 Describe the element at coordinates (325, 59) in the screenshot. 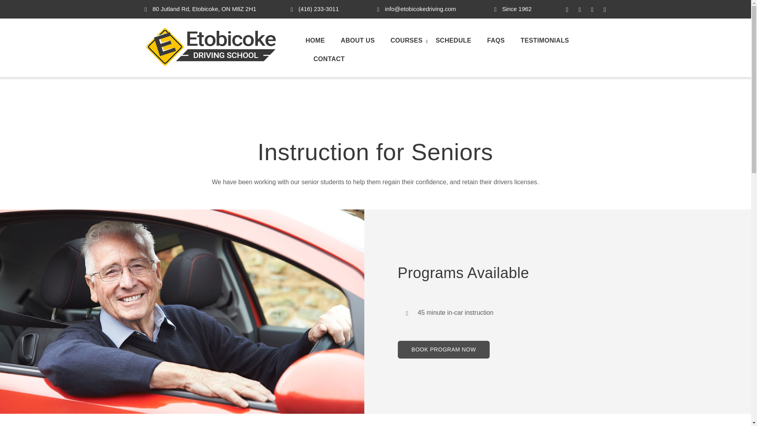

I see `CONTACT` at that location.